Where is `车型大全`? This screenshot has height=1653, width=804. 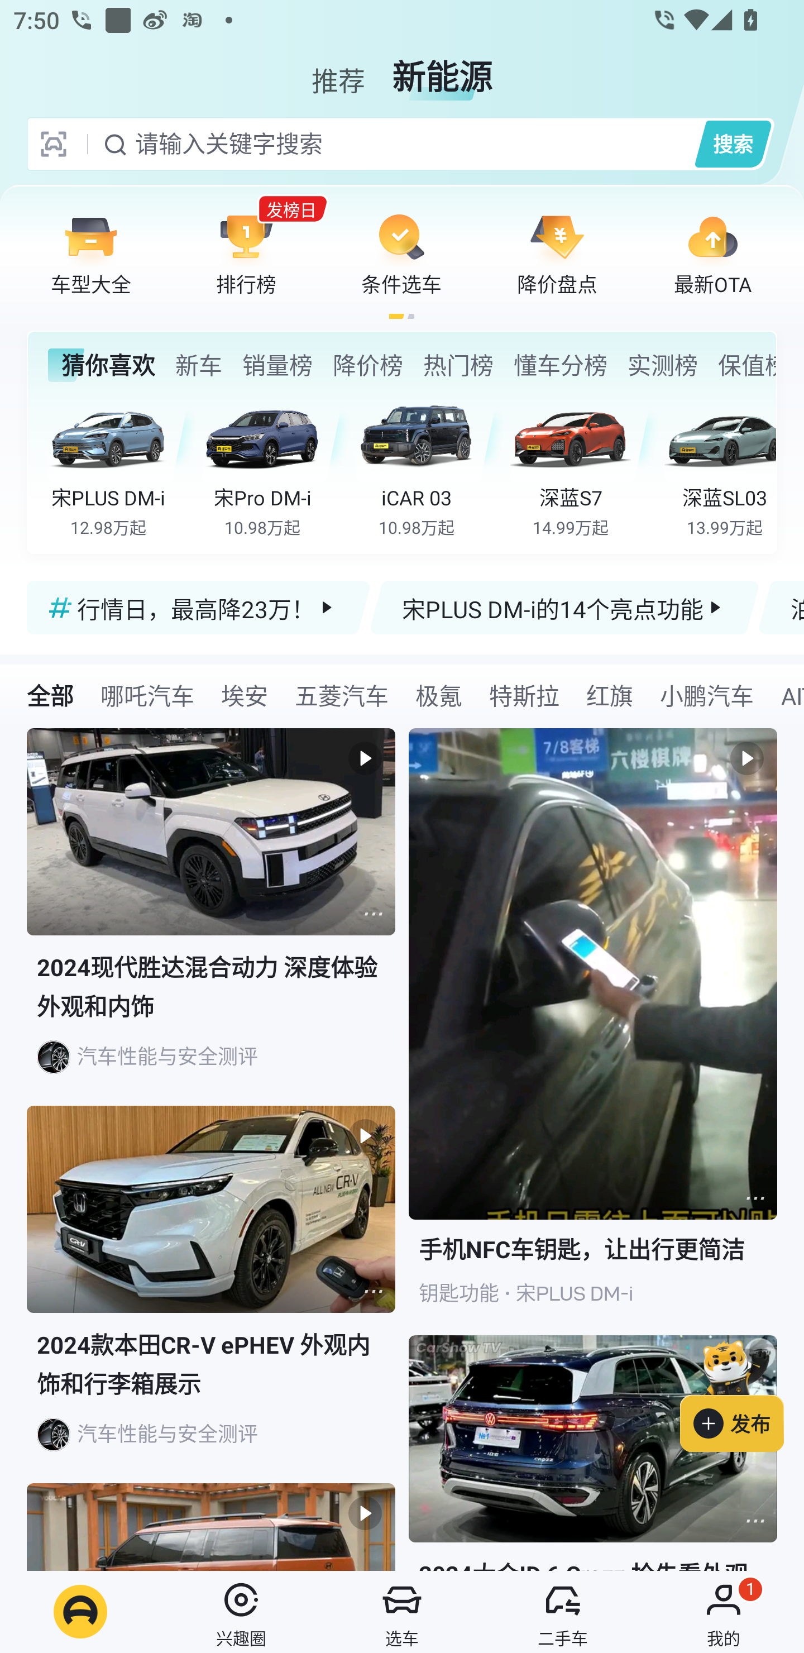
车型大全 is located at coordinates (91, 254).